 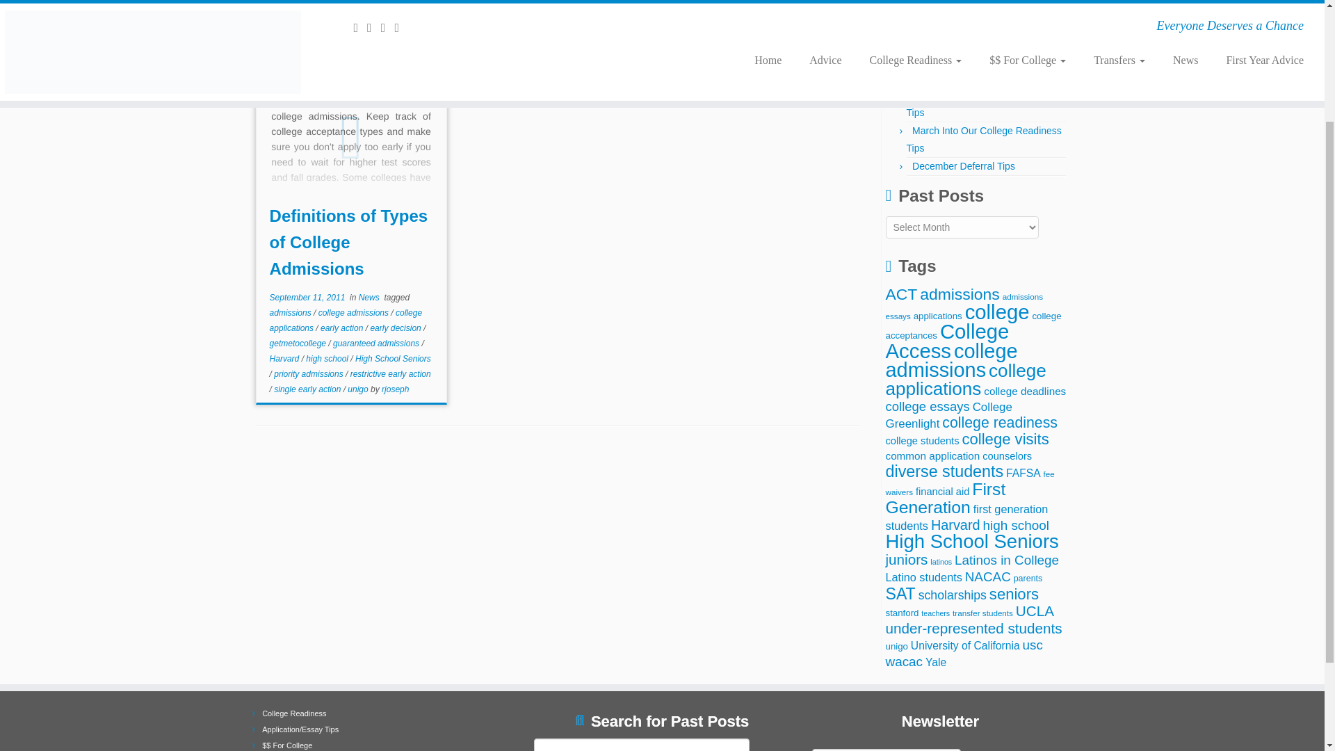 What do you see at coordinates (285, 358) in the screenshot?
I see `View all posts in Harvard` at bounding box center [285, 358].